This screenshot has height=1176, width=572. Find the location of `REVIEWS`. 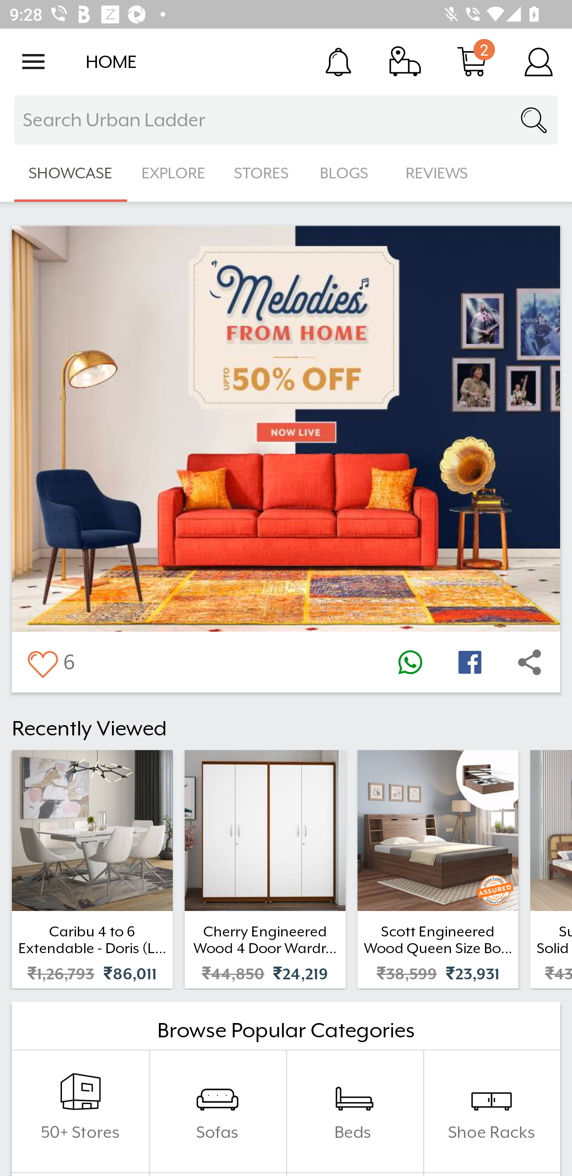

REVIEWS is located at coordinates (437, 173).